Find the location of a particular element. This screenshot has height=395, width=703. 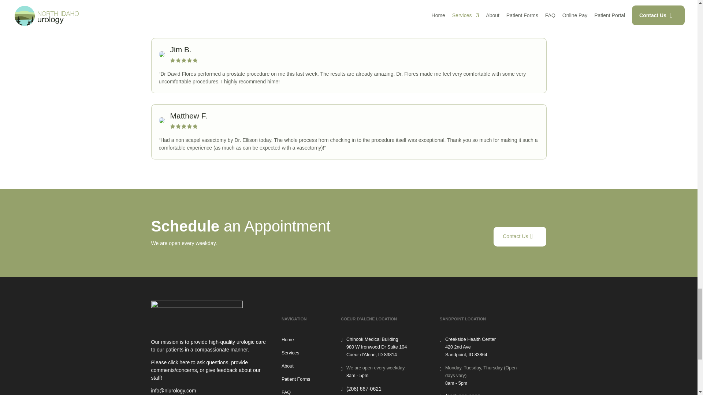

About is located at coordinates (288, 366).